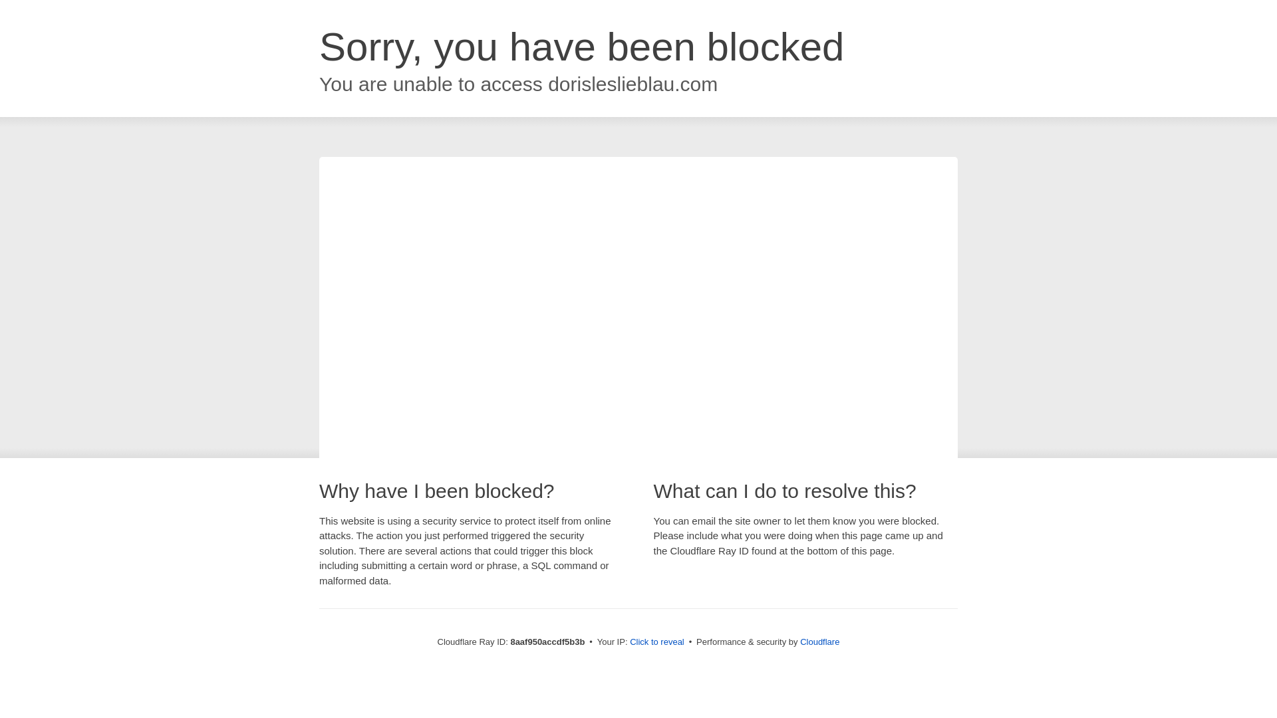 The height and width of the screenshot is (718, 1277). I want to click on Cloudflare, so click(819, 642).